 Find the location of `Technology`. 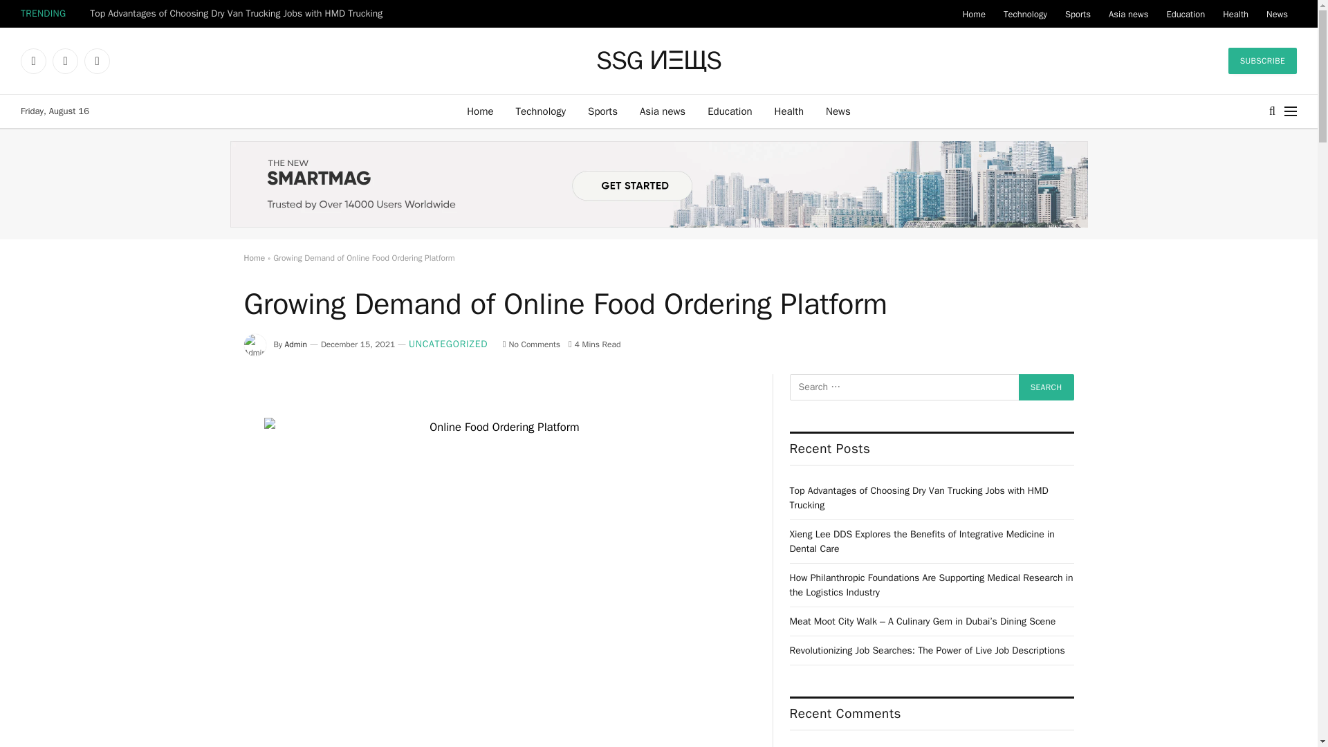

Technology is located at coordinates (541, 111).